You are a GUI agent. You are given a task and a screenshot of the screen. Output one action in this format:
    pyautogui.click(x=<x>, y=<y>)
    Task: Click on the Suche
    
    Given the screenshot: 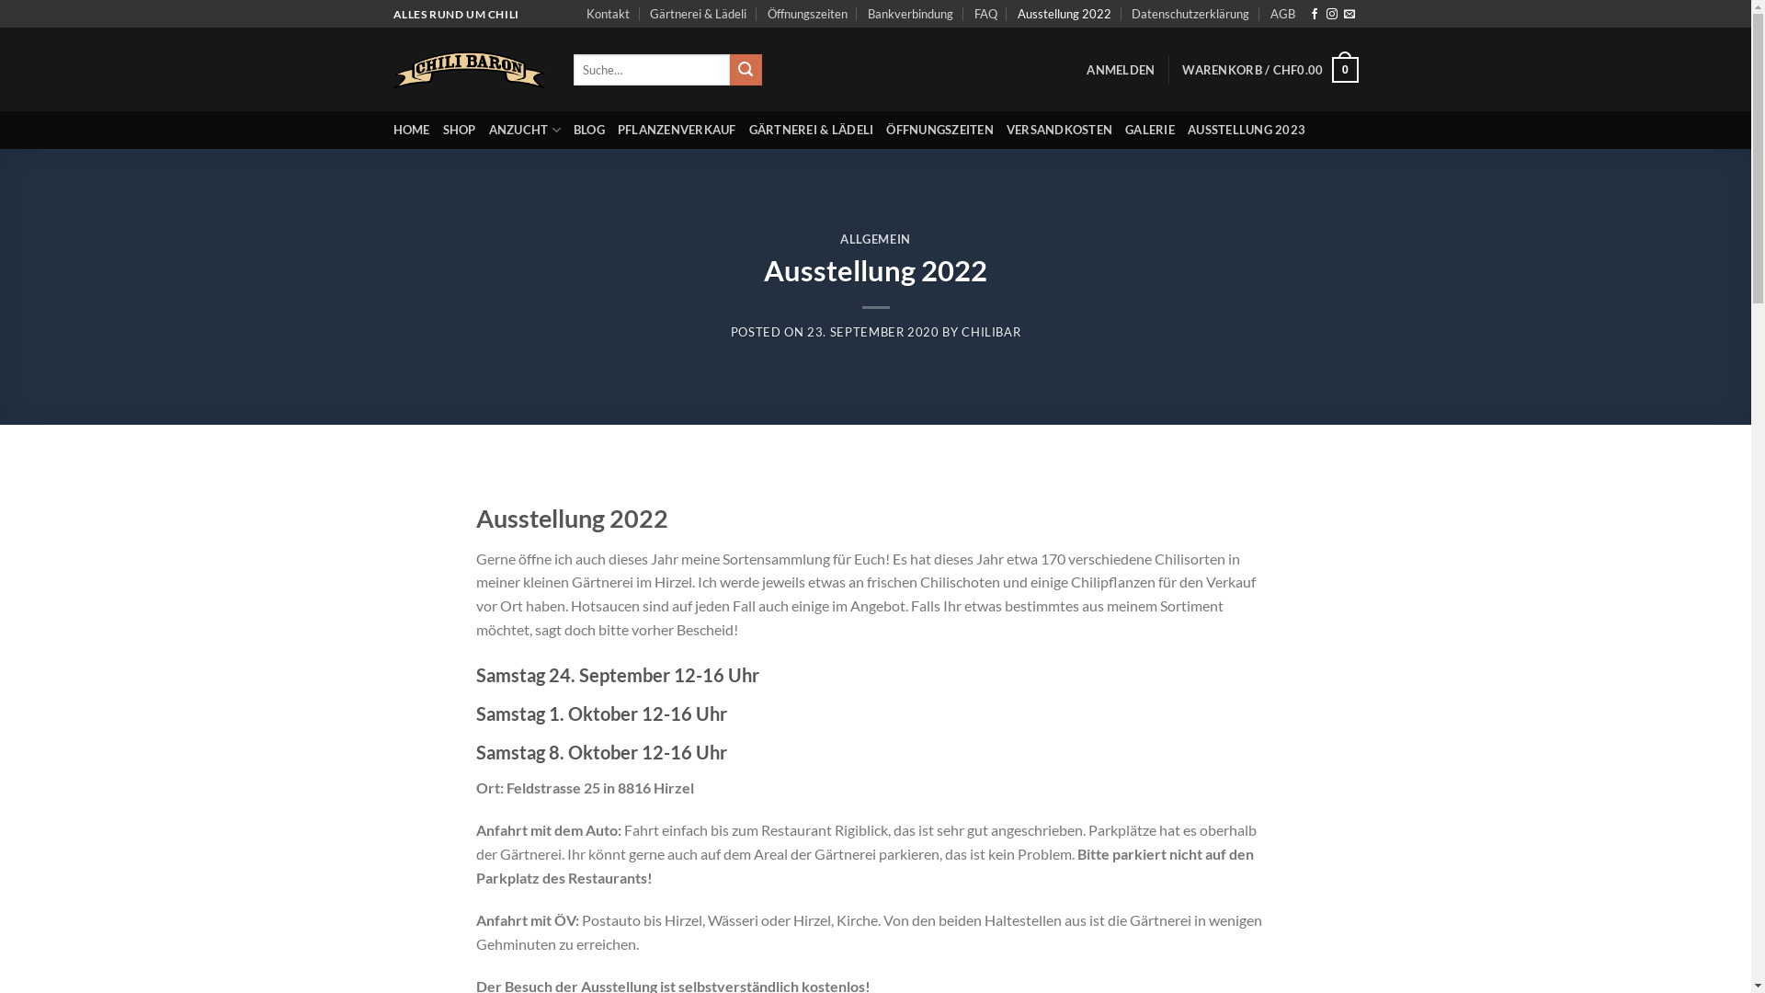 What is the action you would take?
    pyautogui.click(x=746, y=70)
    